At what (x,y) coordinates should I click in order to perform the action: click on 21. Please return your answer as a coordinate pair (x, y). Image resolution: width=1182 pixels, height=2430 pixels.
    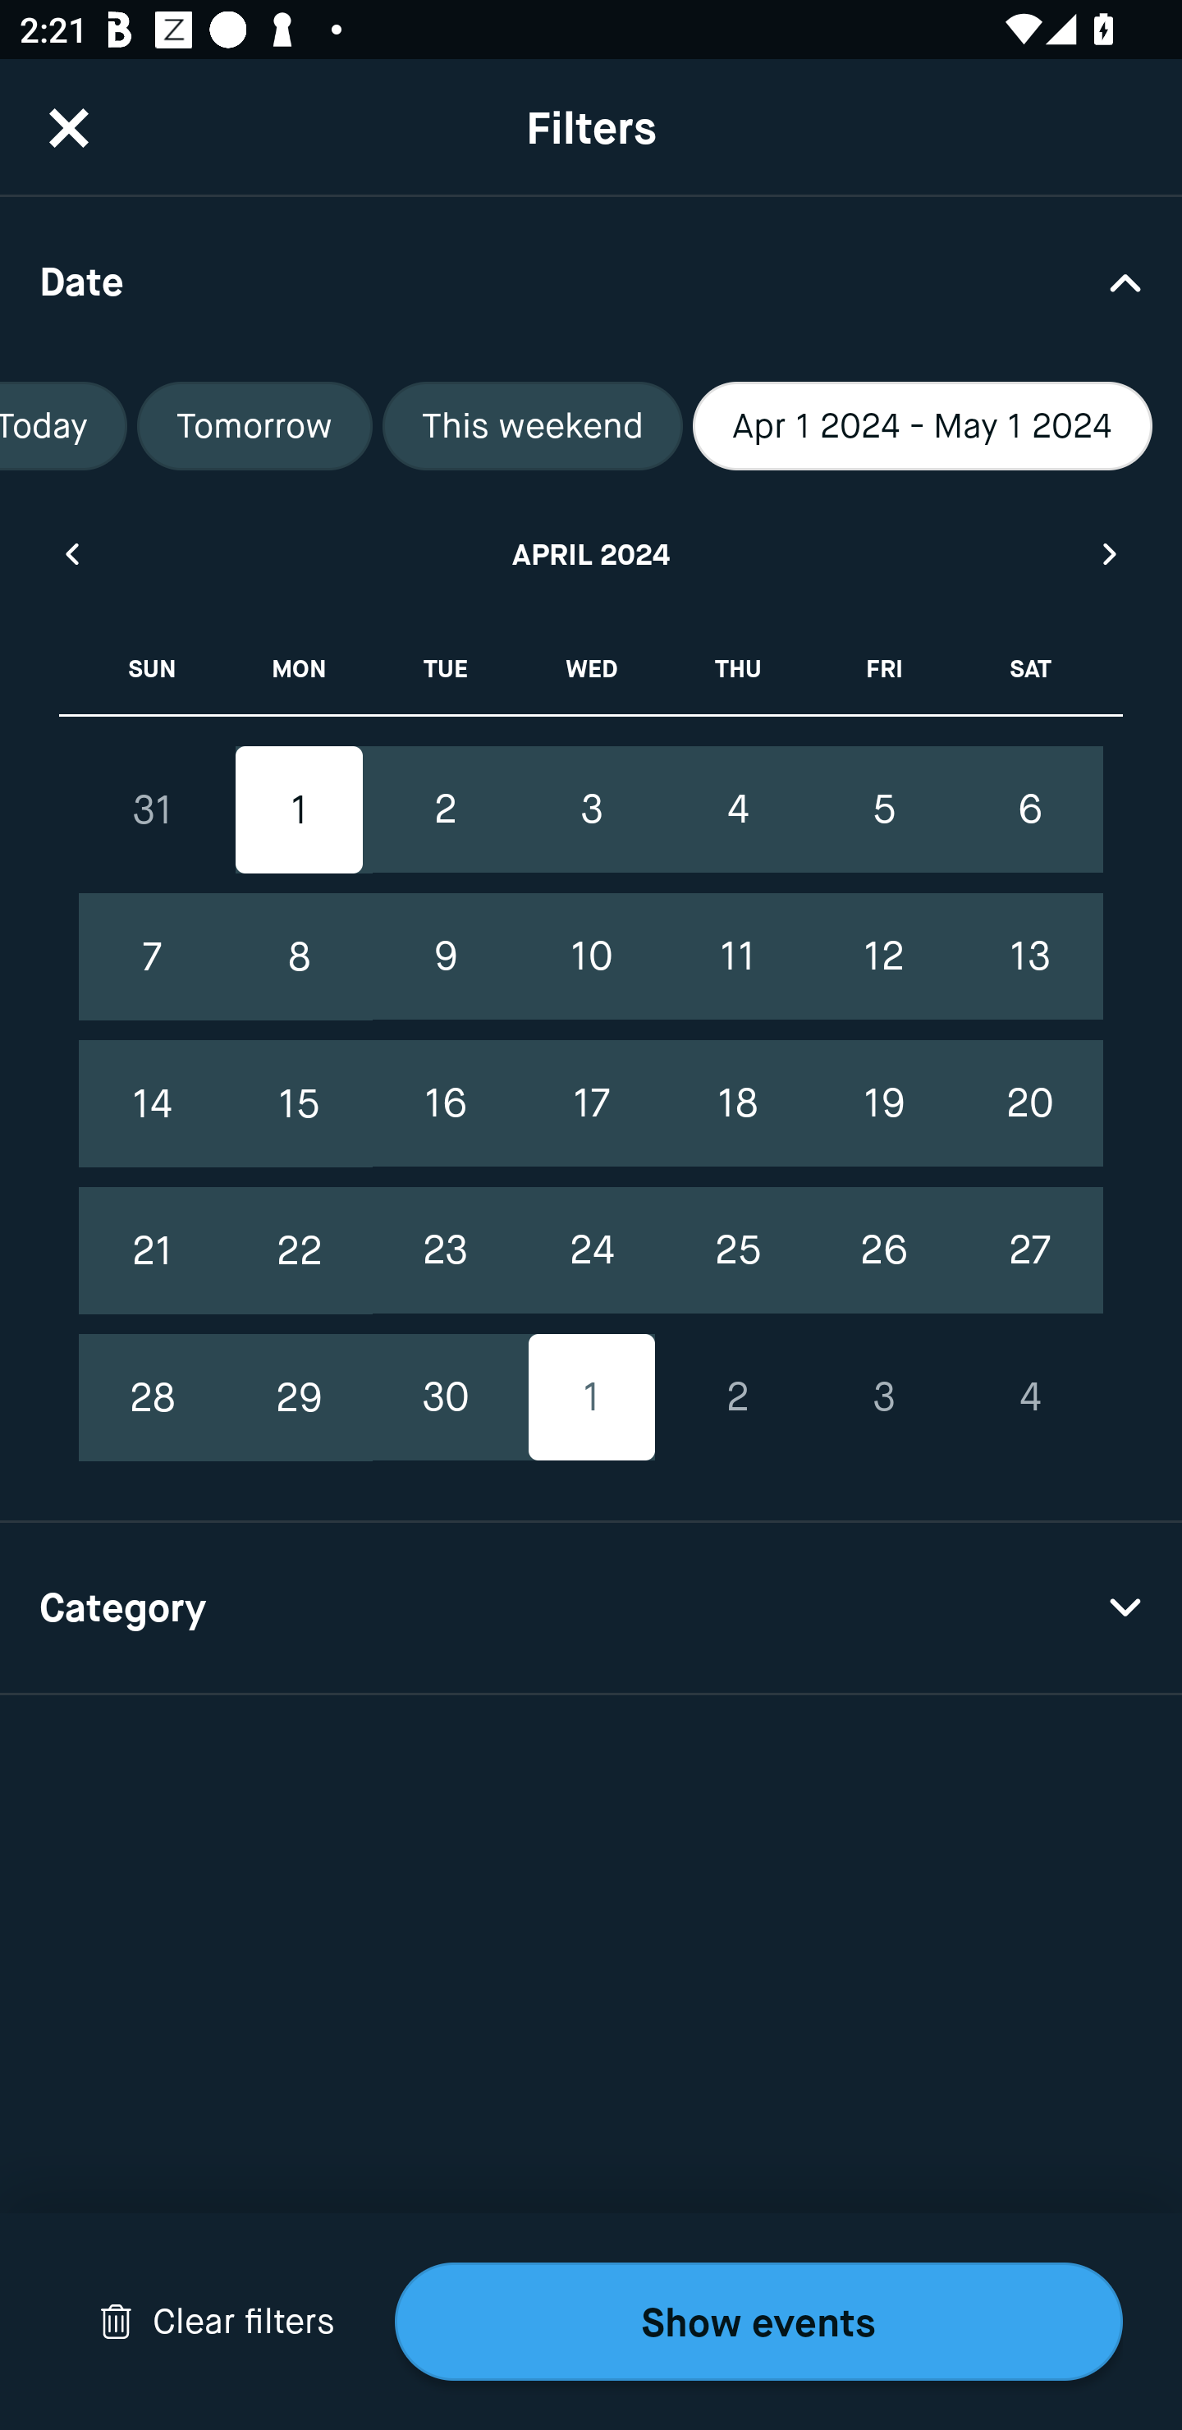
    Looking at the image, I should click on (153, 1249).